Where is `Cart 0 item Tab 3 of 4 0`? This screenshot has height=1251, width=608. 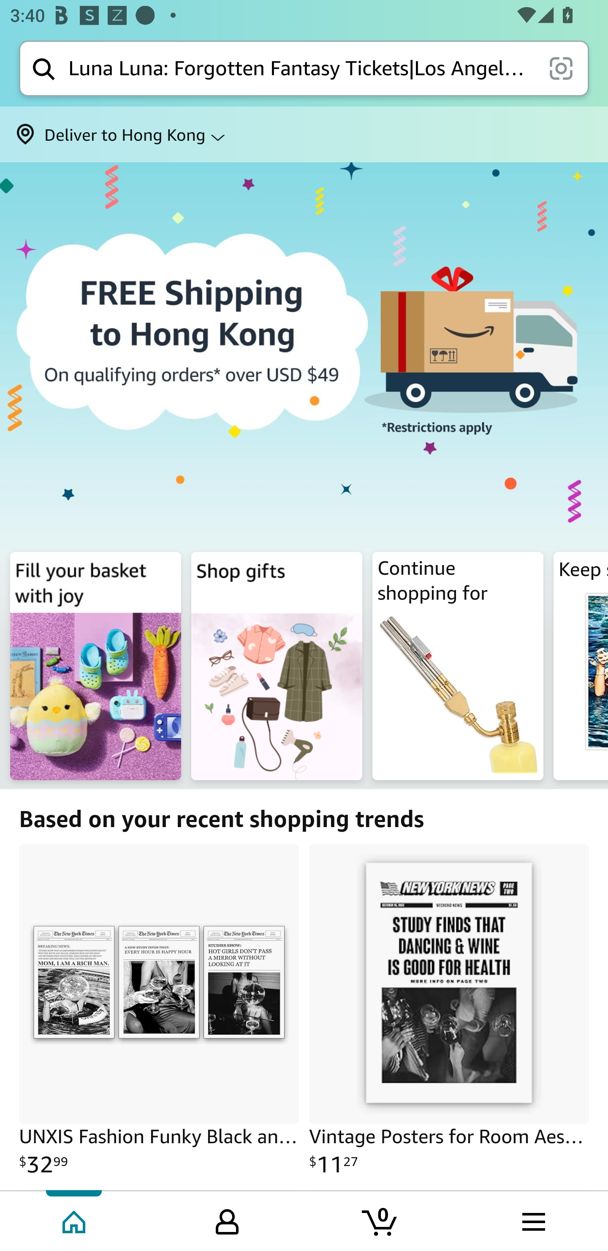
Cart 0 item Tab 3 of 4 0 is located at coordinates (380, 1220).